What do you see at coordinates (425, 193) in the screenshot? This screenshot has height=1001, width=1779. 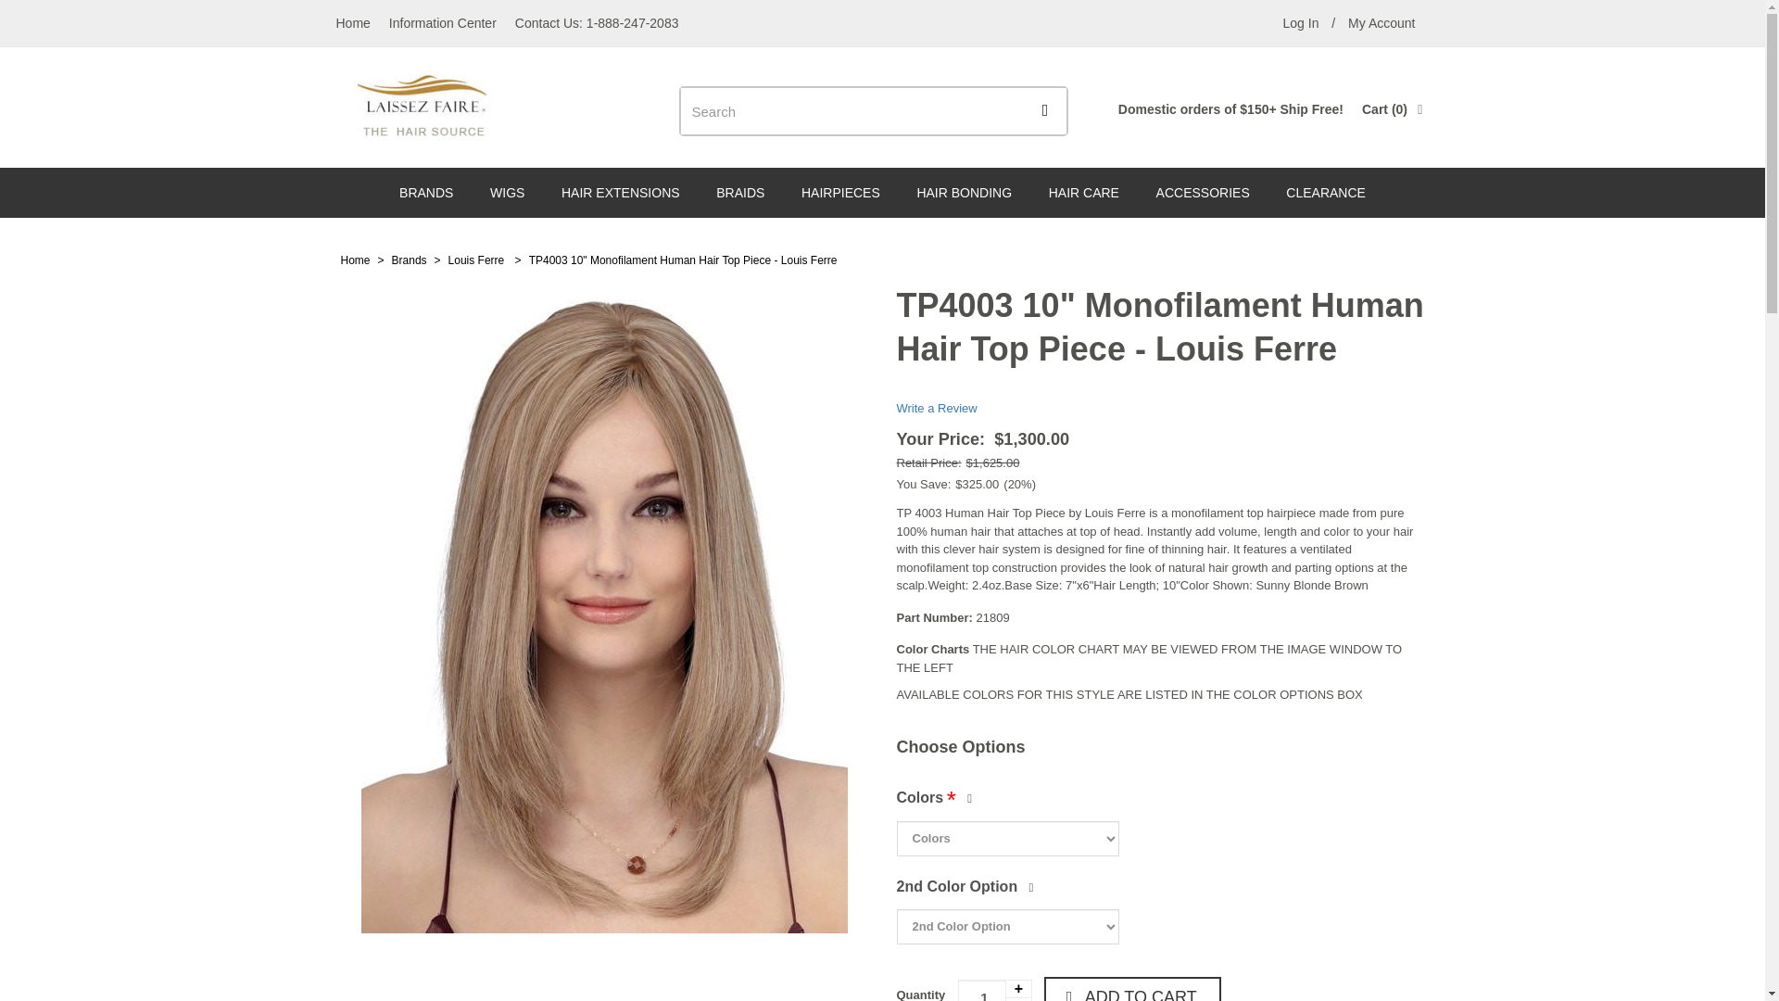 I see `BRANDS` at bounding box center [425, 193].